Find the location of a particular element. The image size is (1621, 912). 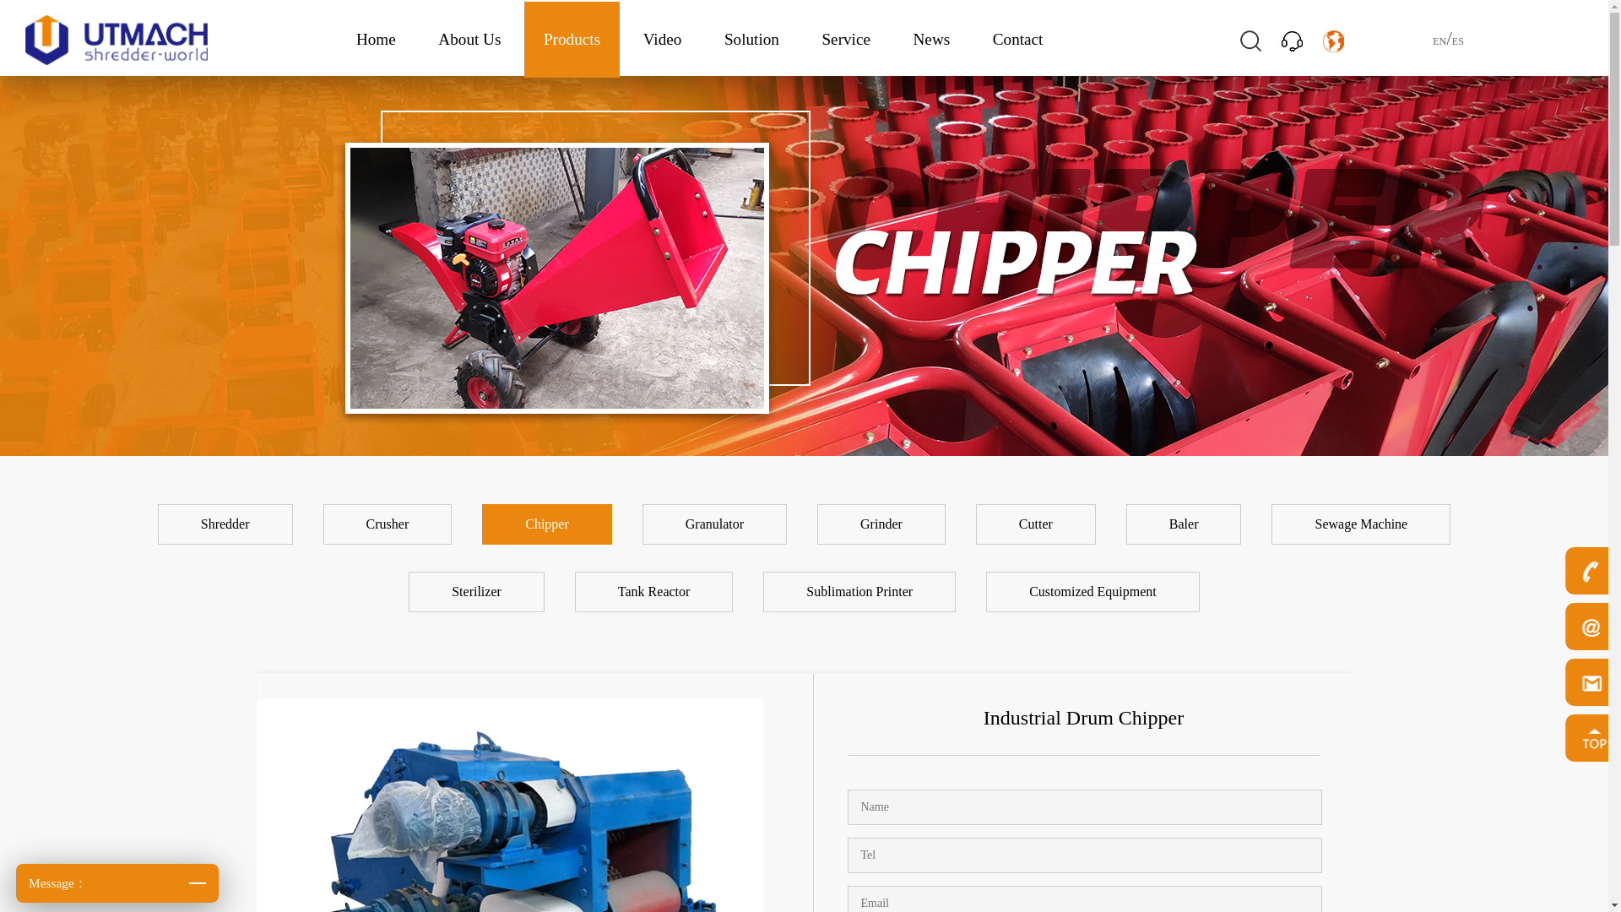

Sewage Machine is located at coordinates (1360, 524).